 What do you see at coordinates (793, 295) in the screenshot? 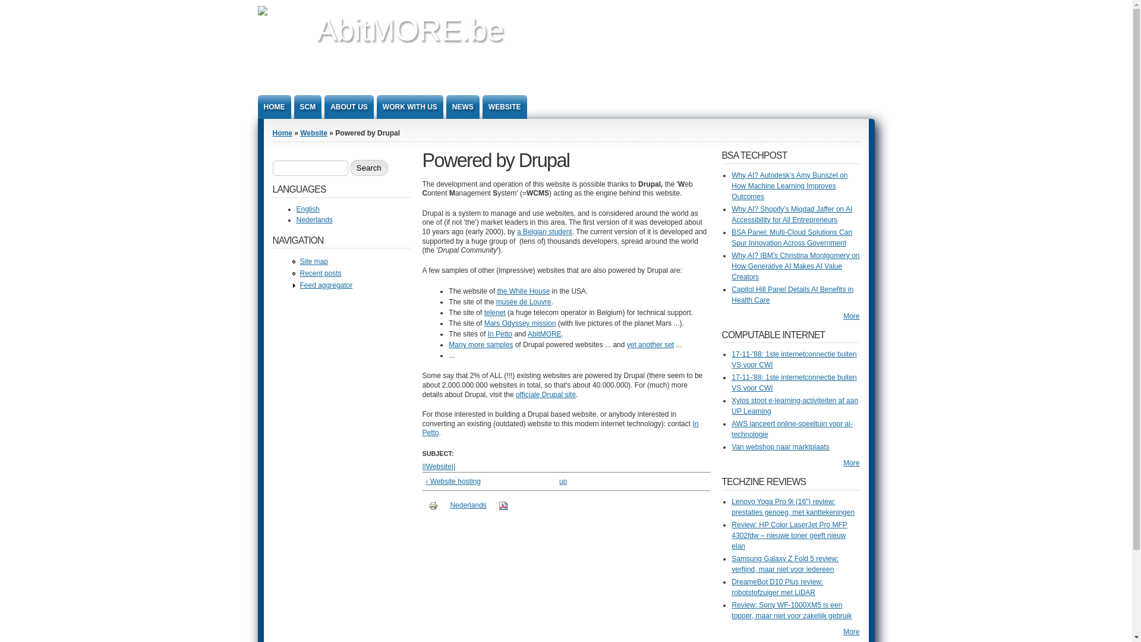
I see `Capitol Hill Panel Details AI Benefits in Health Care` at bounding box center [793, 295].